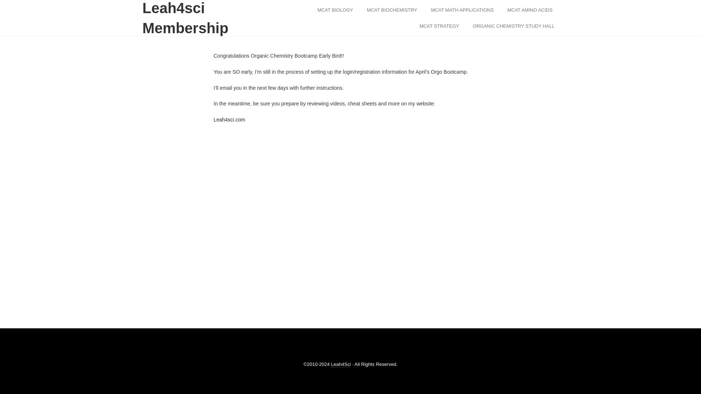  Describe the element at coordinates (229, 119) in the screenshot. I see `Leah4sci.com` at that location.